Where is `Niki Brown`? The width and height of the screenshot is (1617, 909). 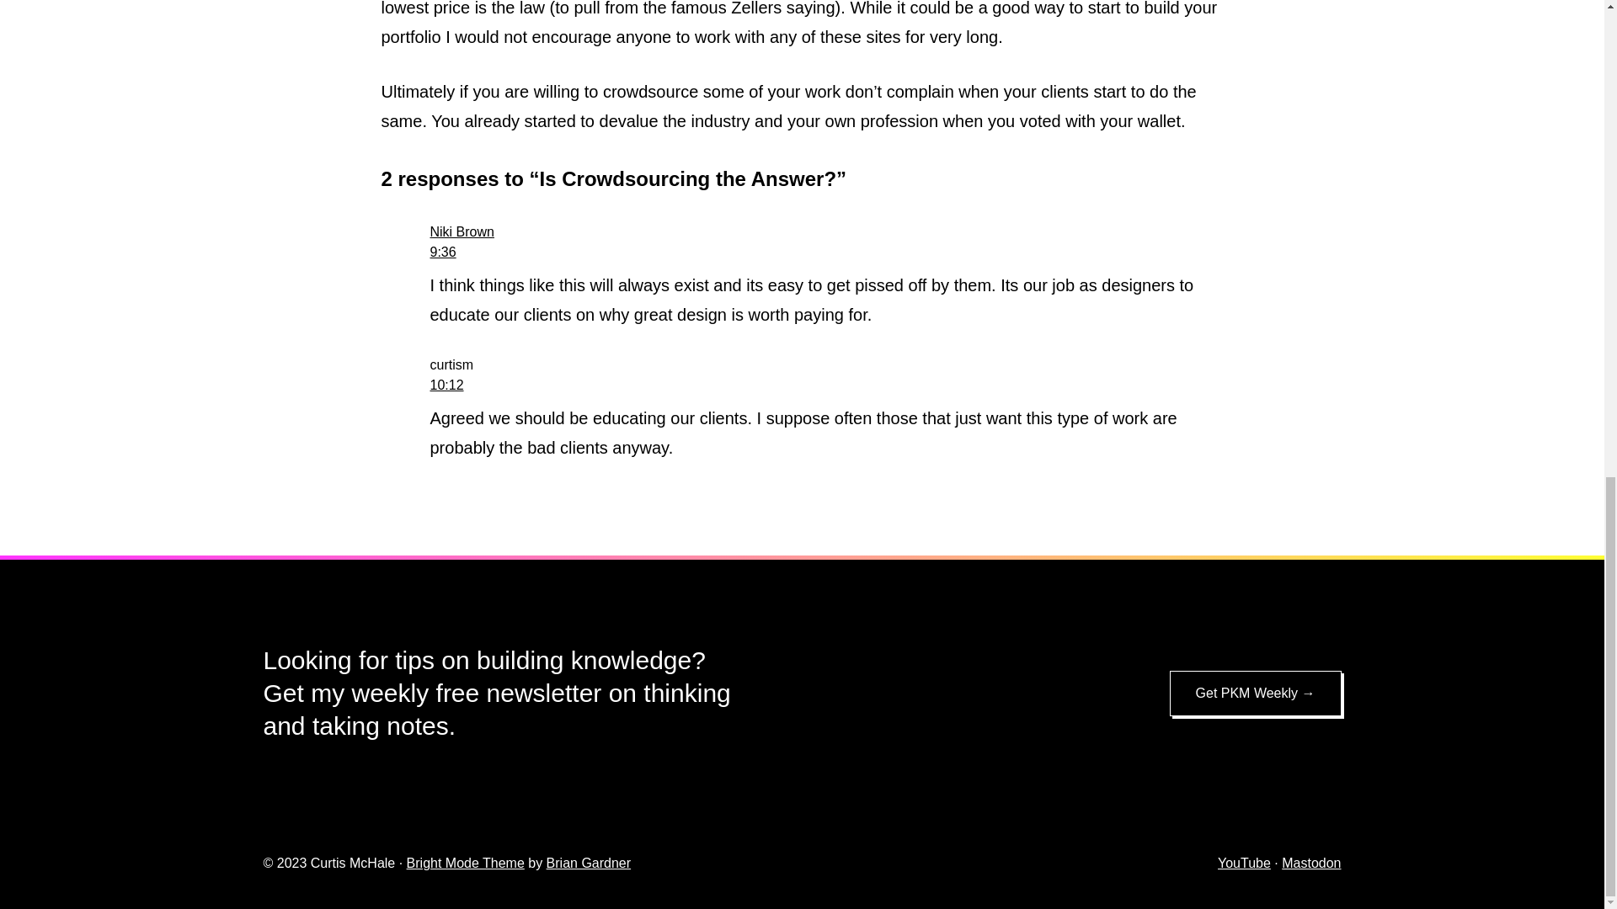
Niki Brown is located at coordinates (462, 231).